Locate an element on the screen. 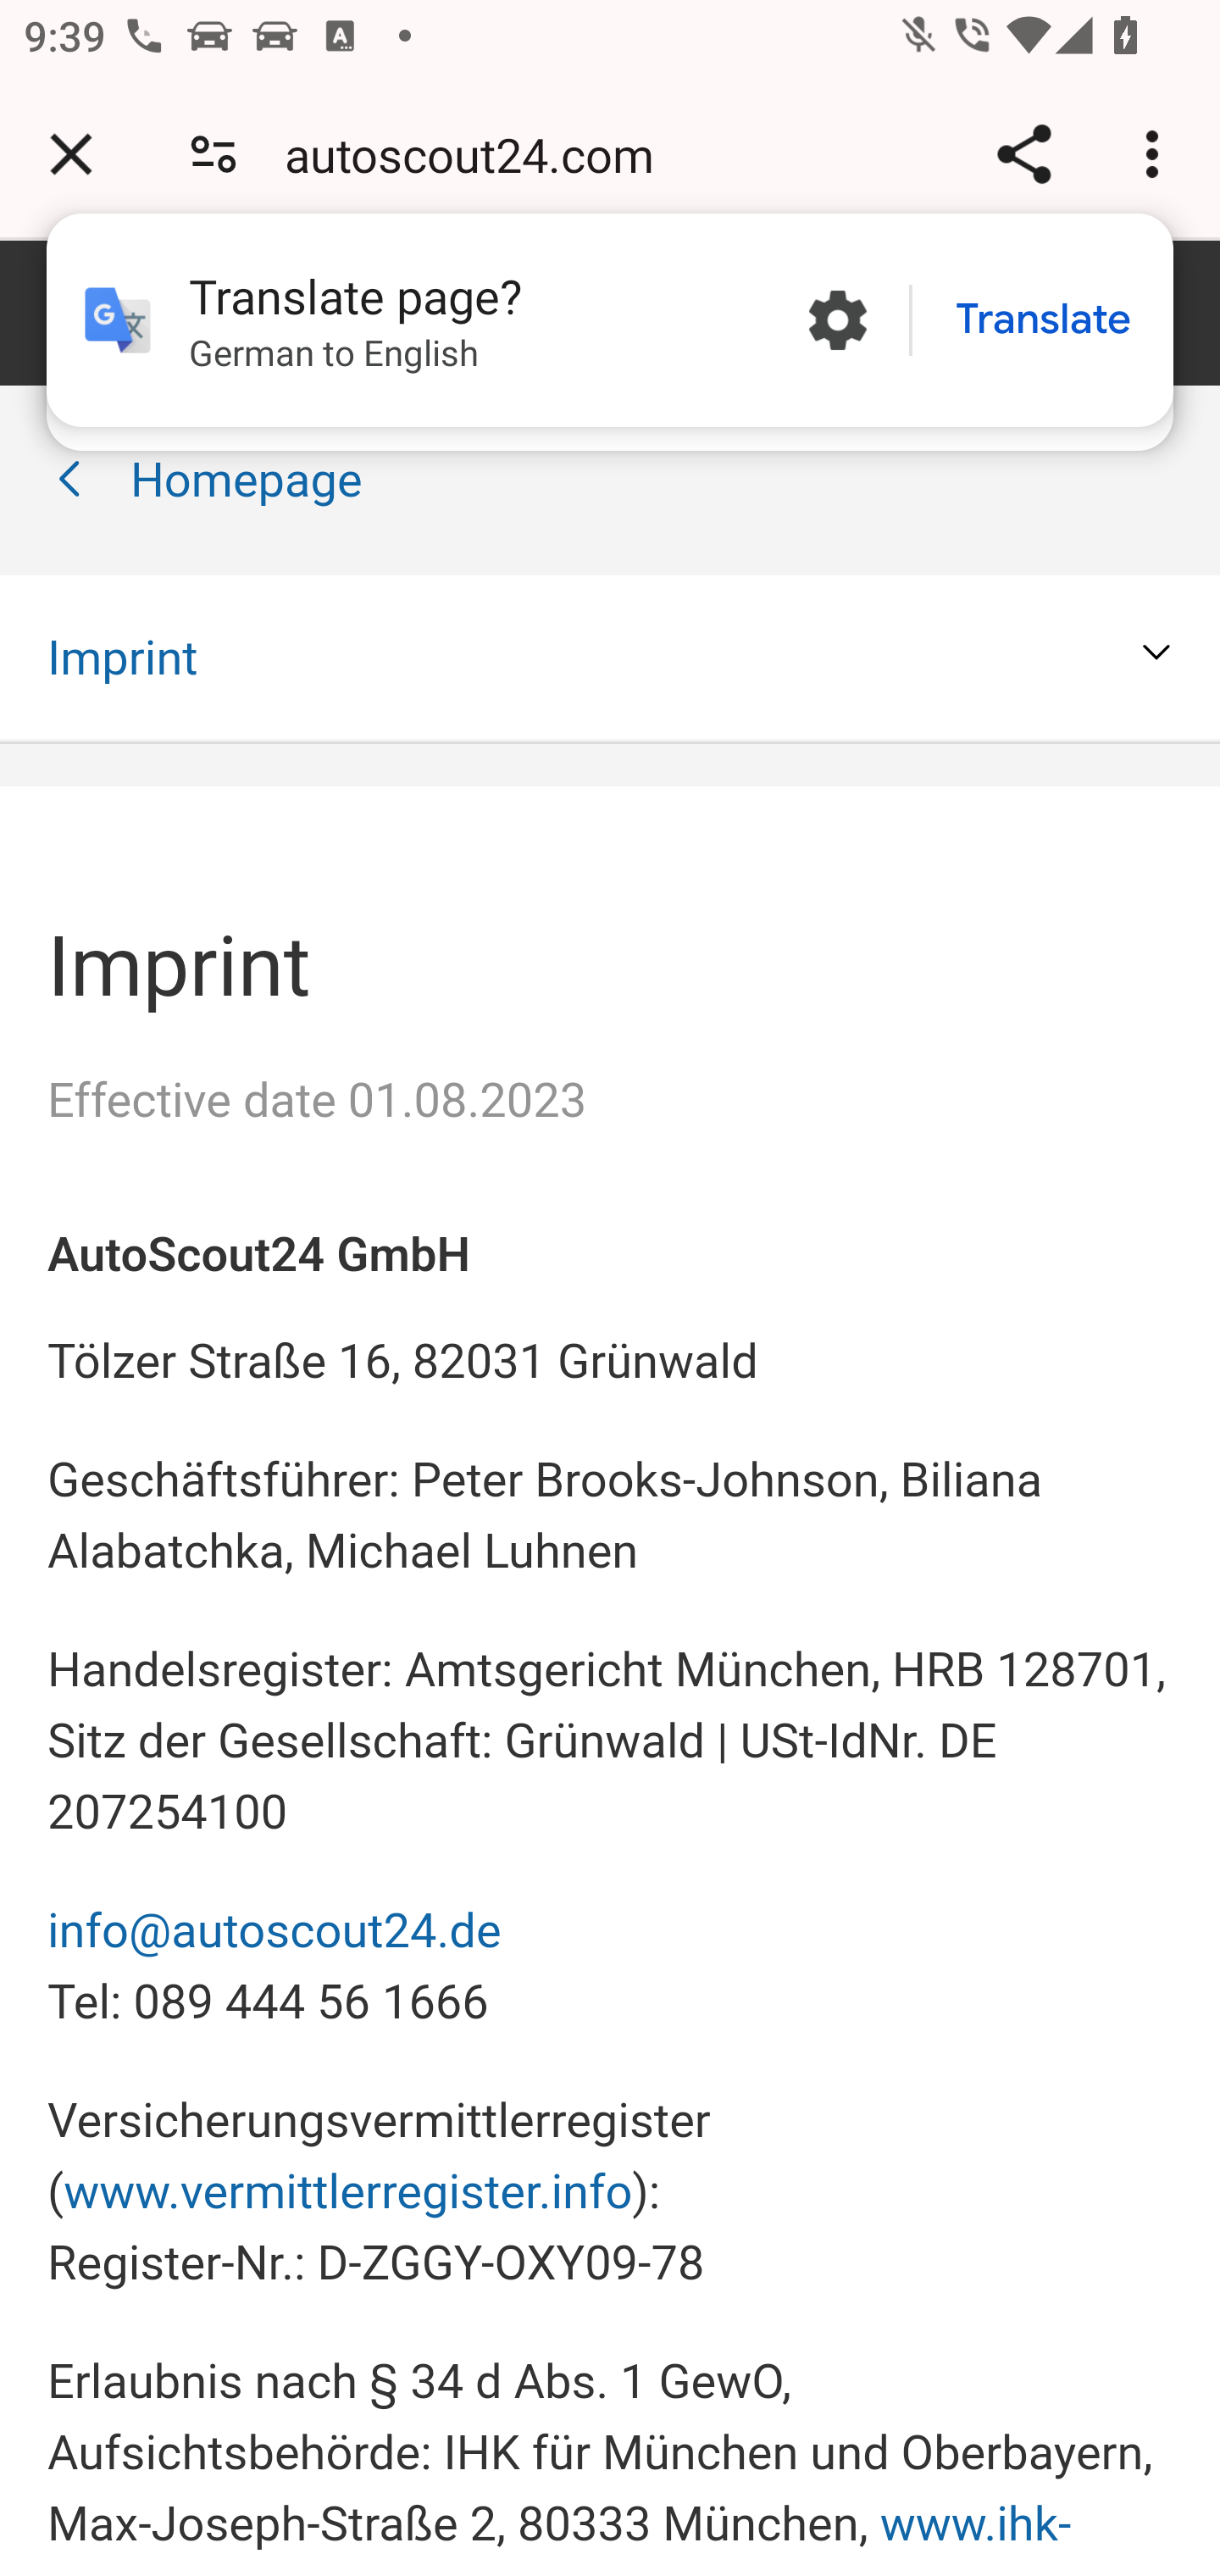 Image resolution: width=1220 pixels, height=2576 pixels. www.vermittlerregister.info is located at coordinates (347, 2190).